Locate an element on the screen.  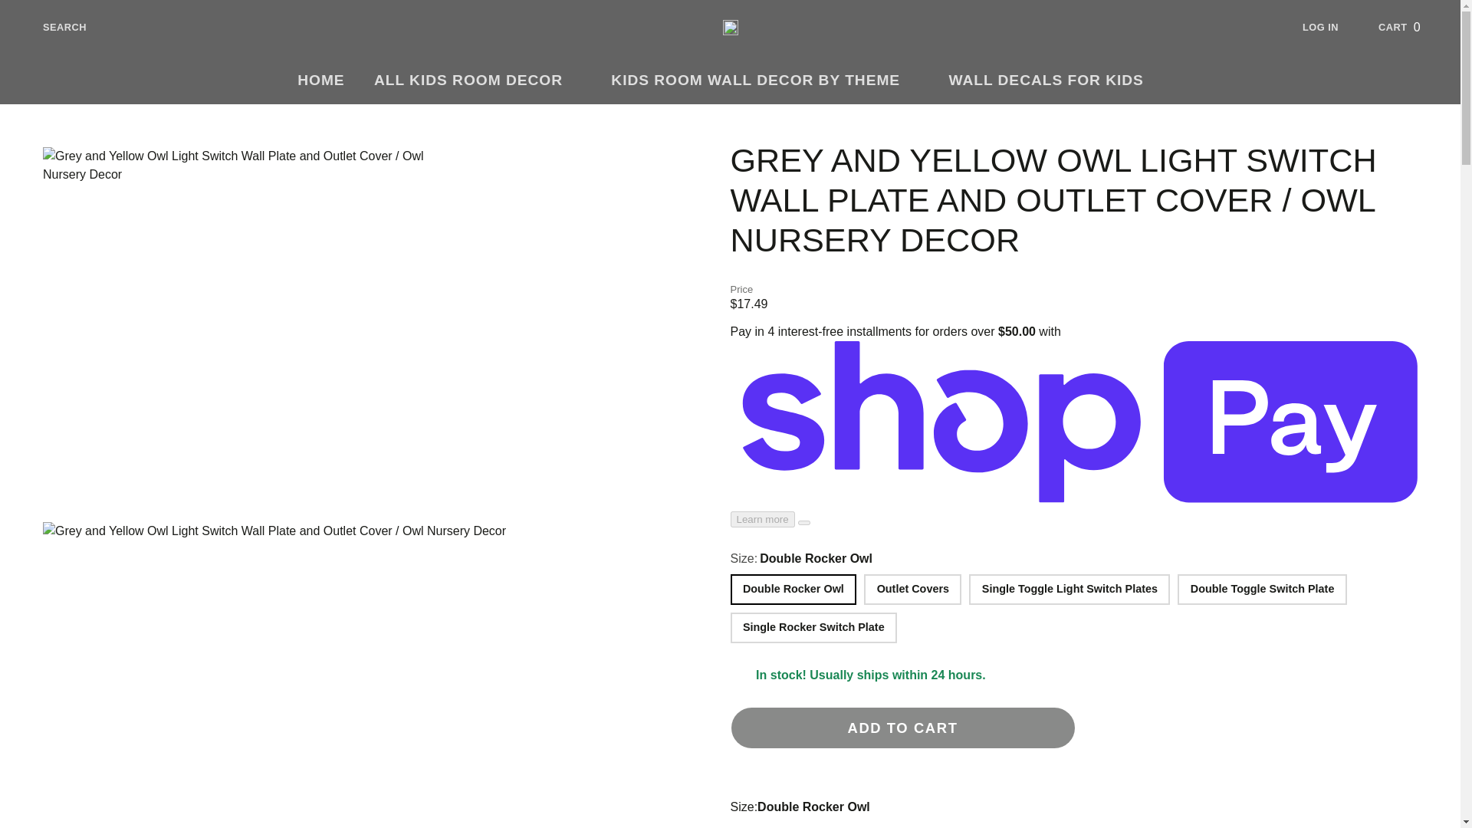
LOG IN is located at coordinates (1332, 27).